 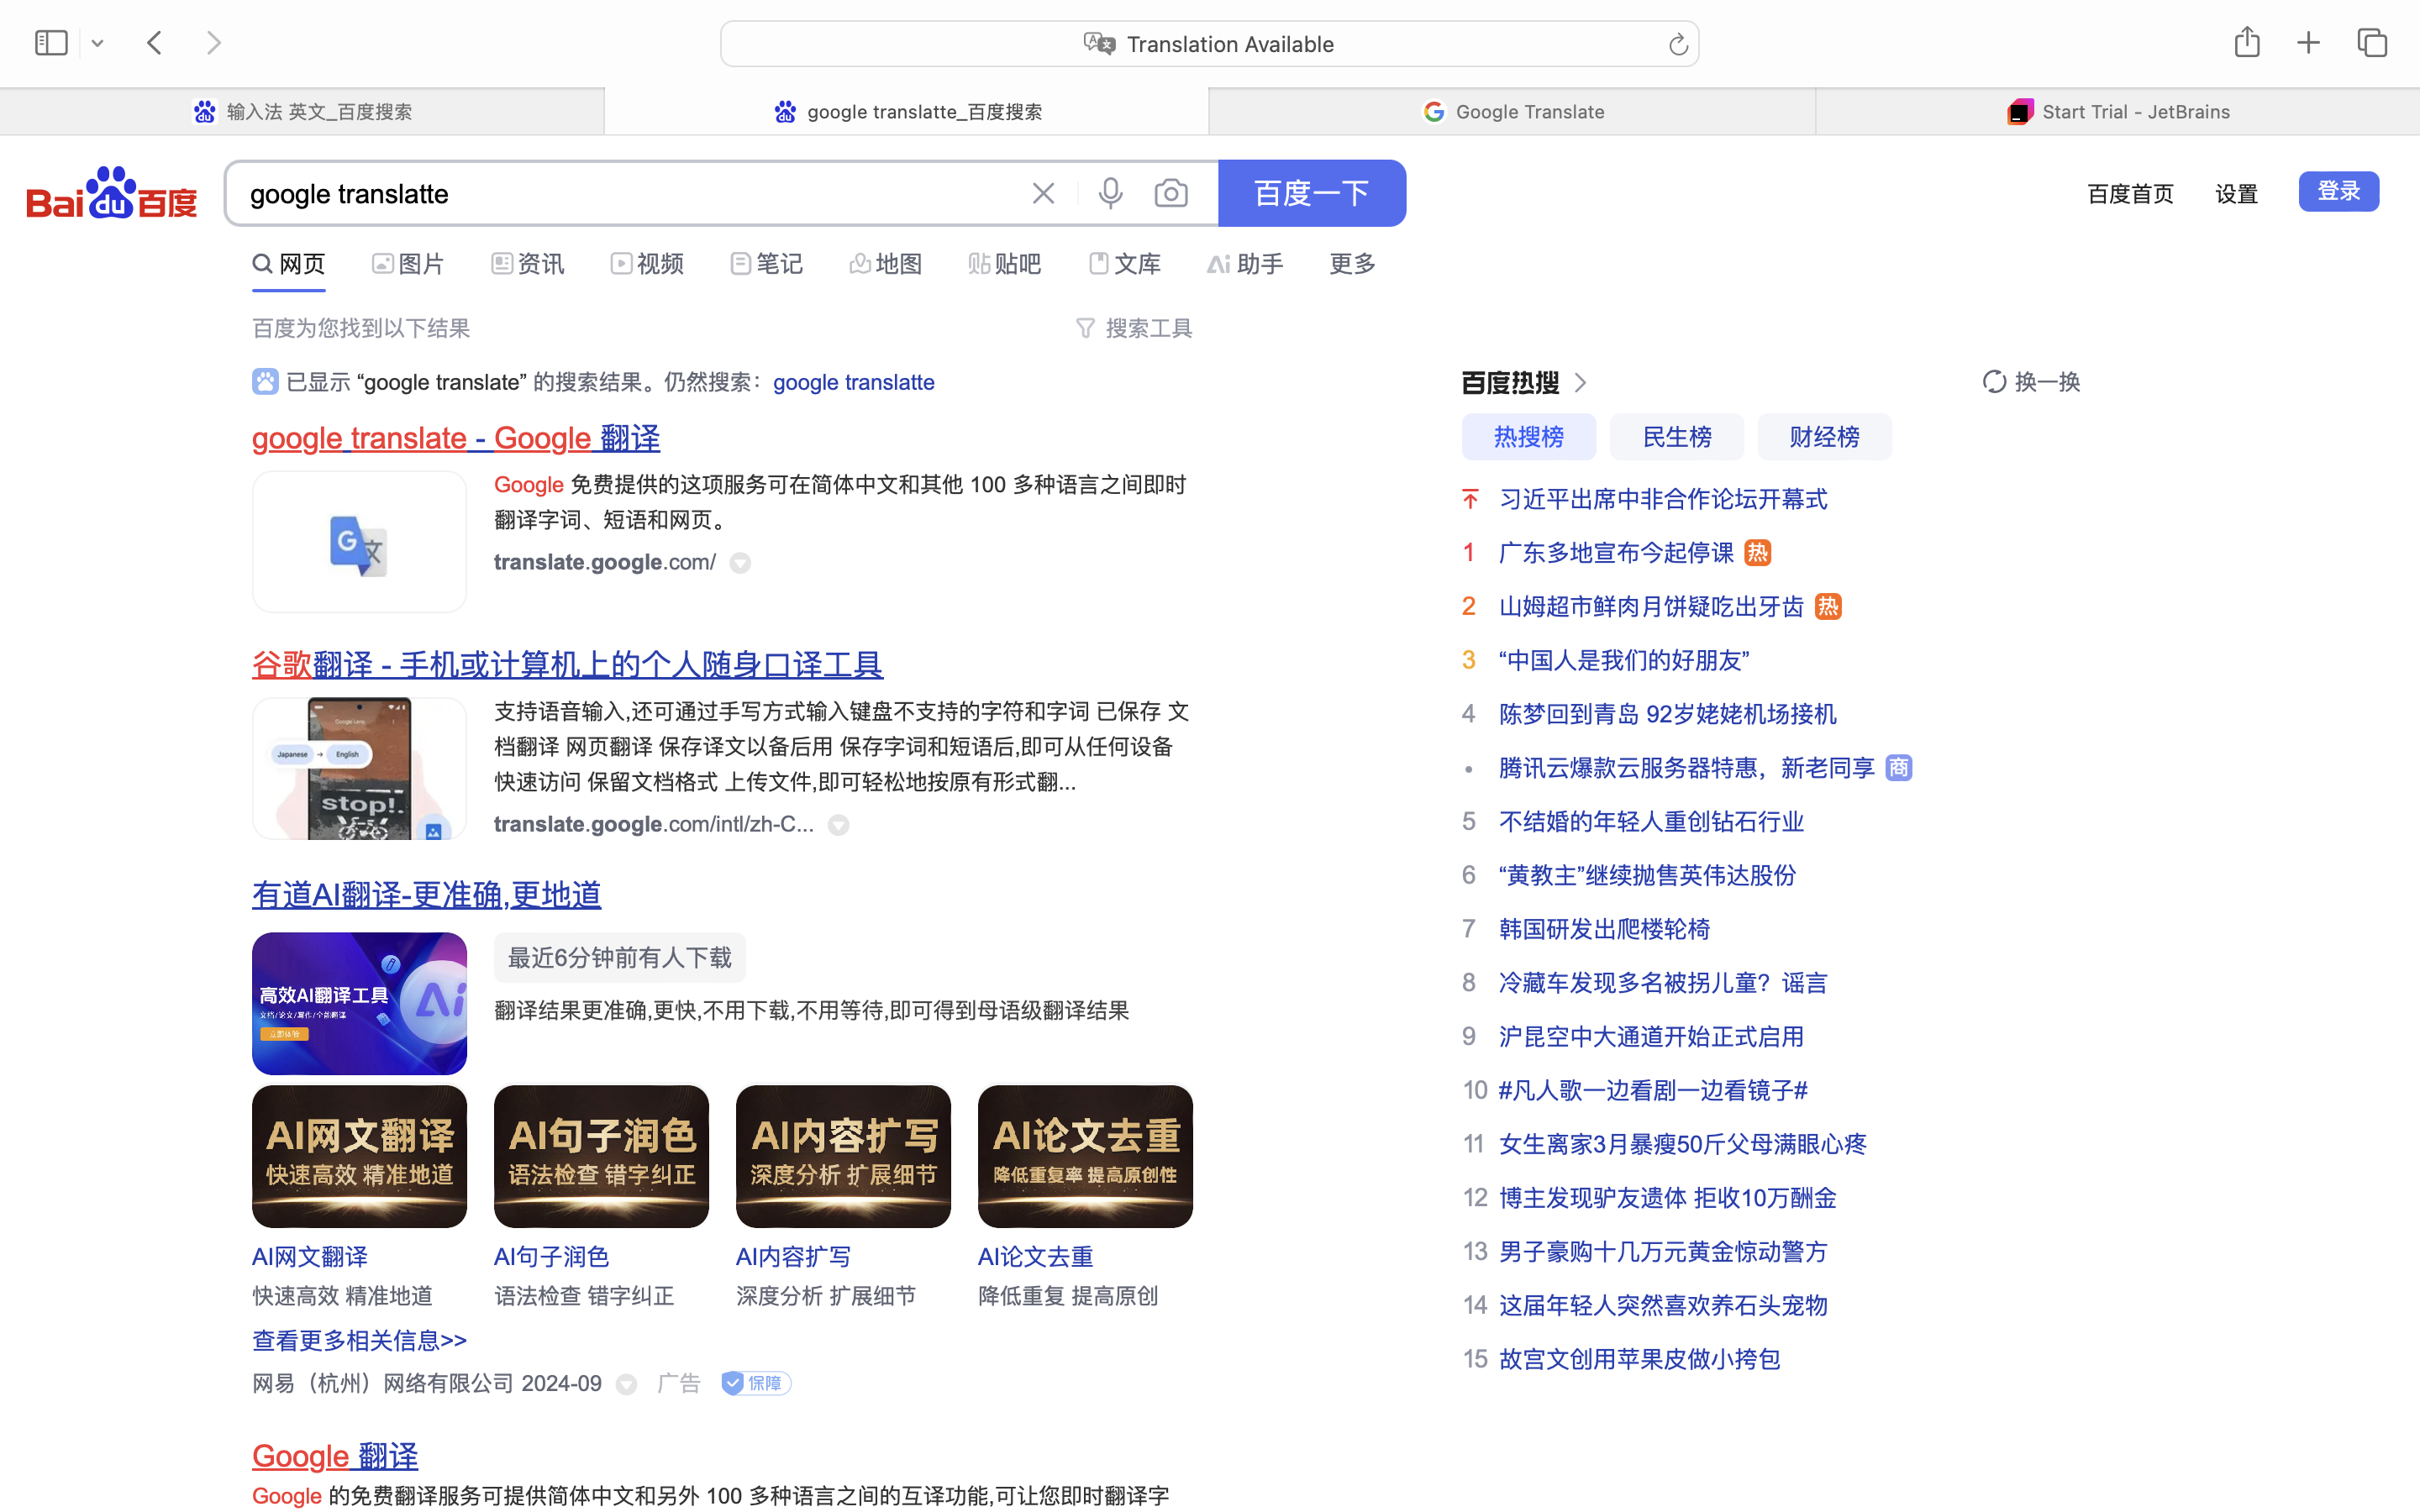 I want to click on 14, so click(x=1475, y=1305).